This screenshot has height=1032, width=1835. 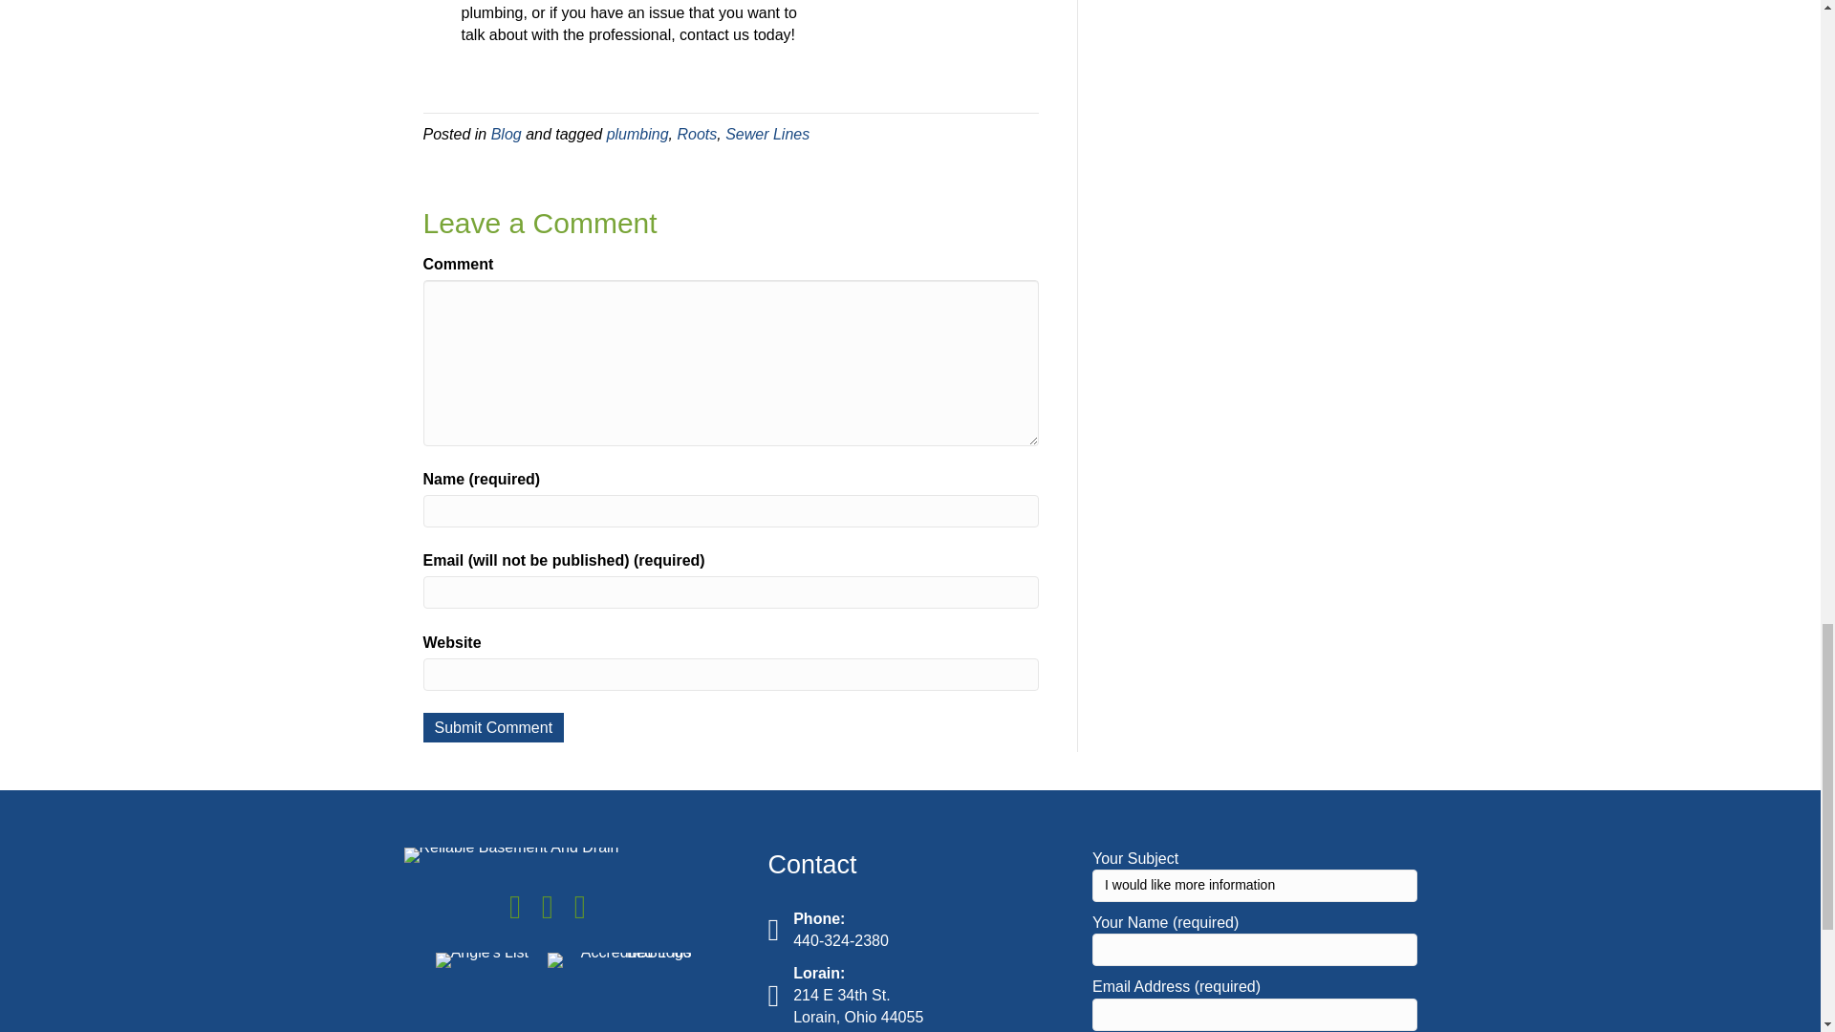 What do you see at coordinates (619, 959) in the screenshot?
I see `BBB Plus Accredited Logo` at bounding box center [619, 959].